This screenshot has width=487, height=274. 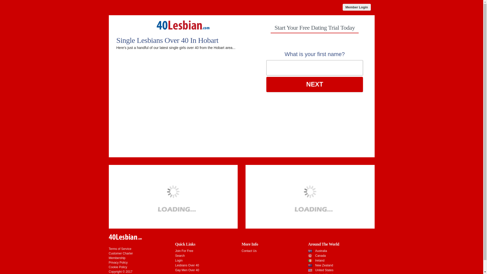 I want to click on Member Login, so click(x=357, y=7).